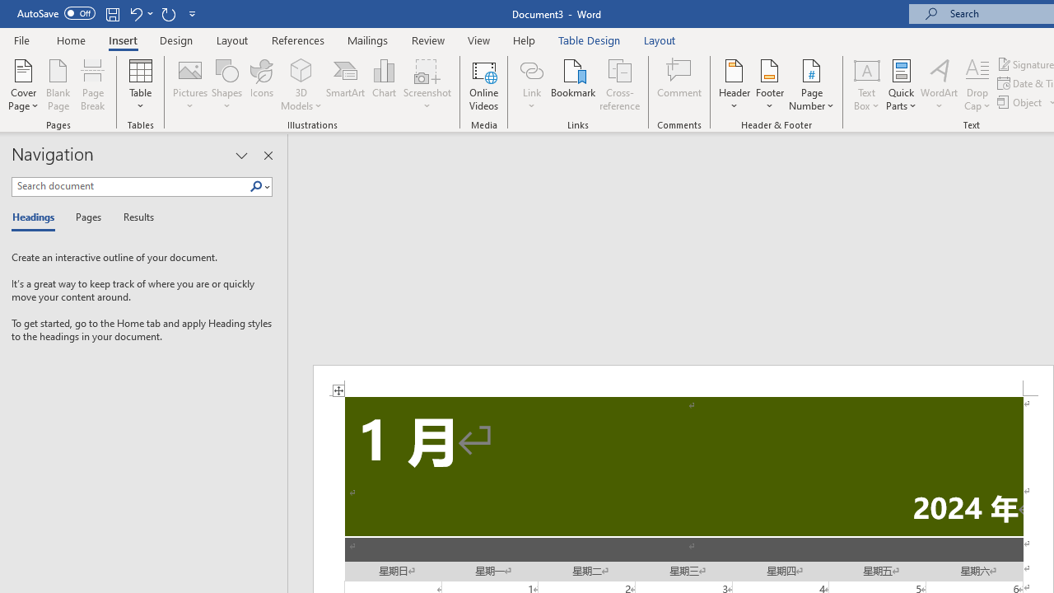 The width and height of the screenshot is (1054, 593). What do you see at coordinates (977, 84) in the screenshot?
I see `Drop Cap` at bounding box center [977, 84].